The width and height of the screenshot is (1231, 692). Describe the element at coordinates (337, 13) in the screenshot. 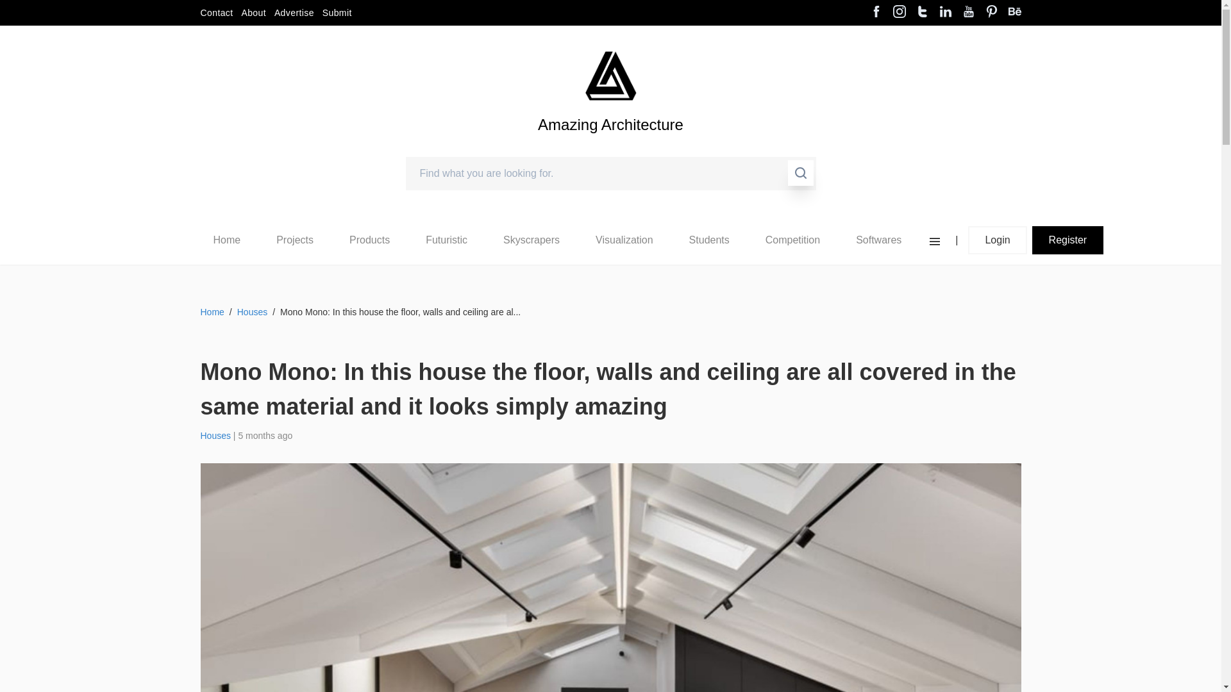

I see `Submit` at that location.